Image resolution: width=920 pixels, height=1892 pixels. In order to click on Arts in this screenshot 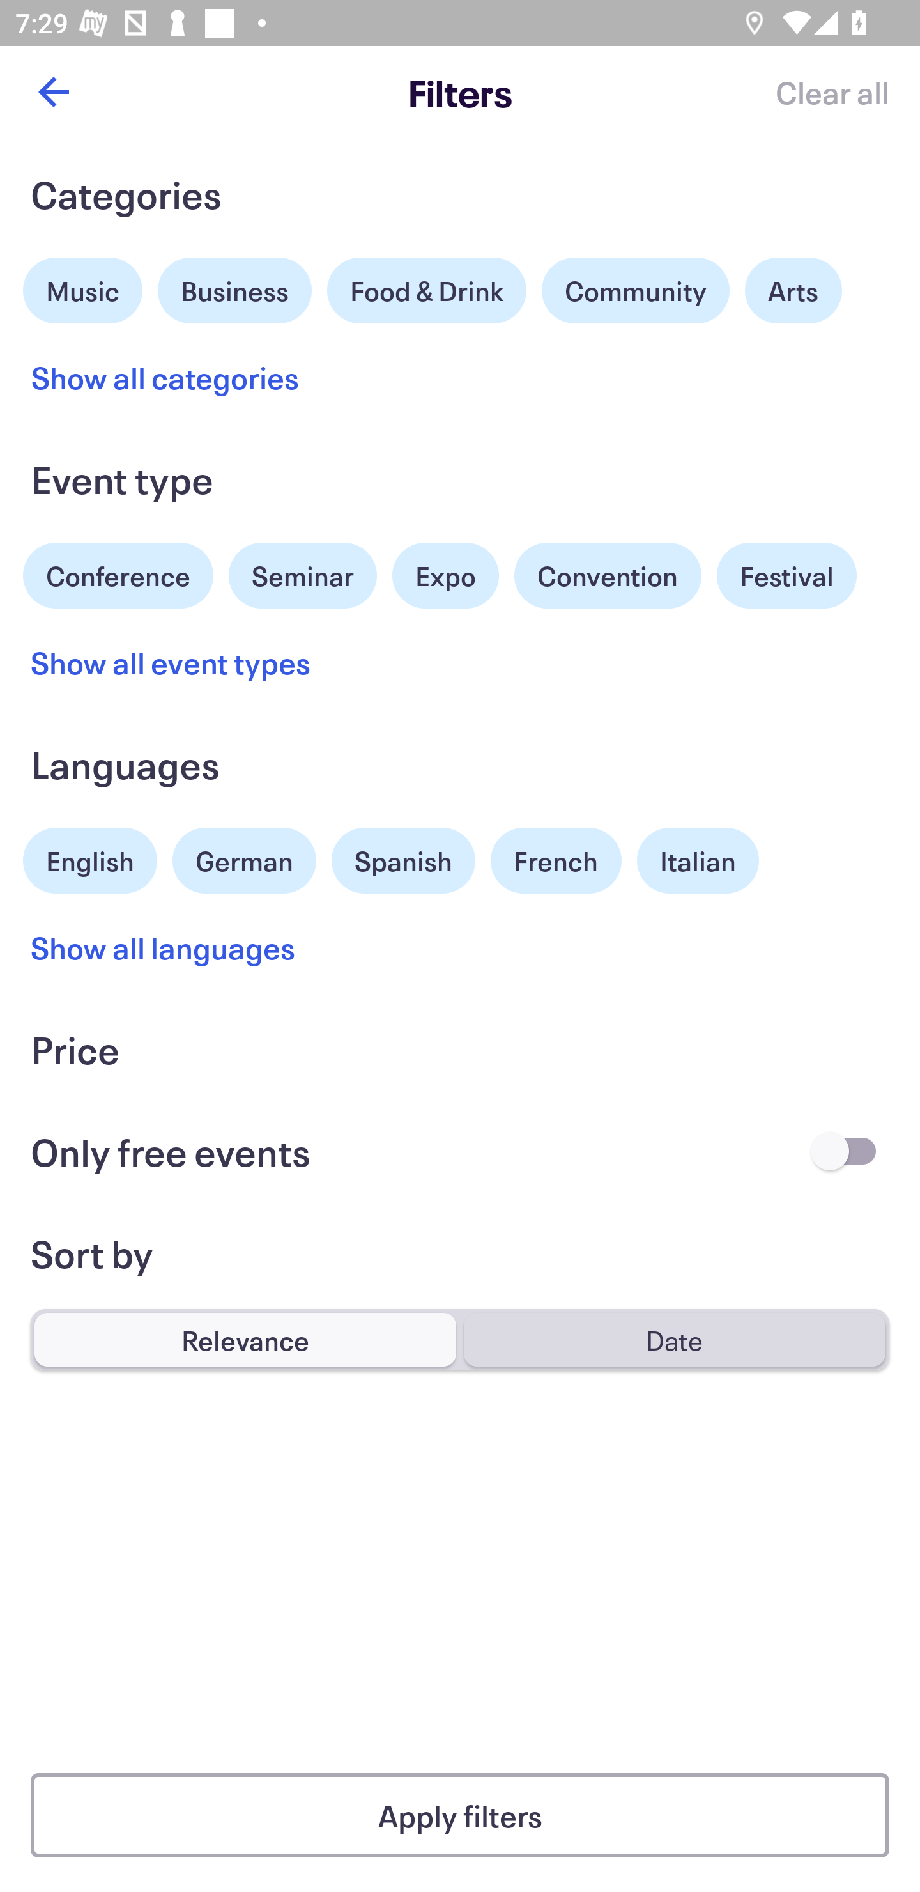, I will do `click(793, 290)`.